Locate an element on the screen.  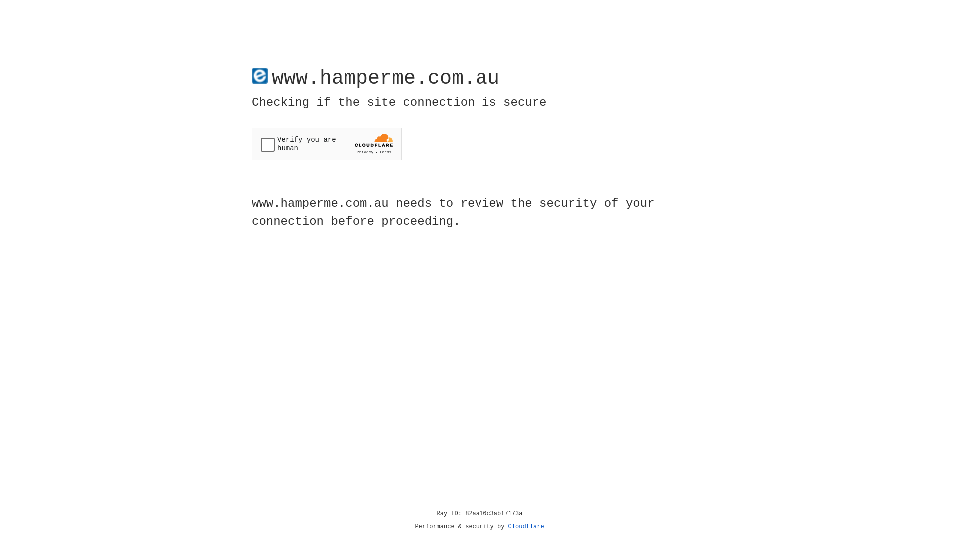
Widget containing a Cloudflare security challenge is located at coordinates (327, 144).